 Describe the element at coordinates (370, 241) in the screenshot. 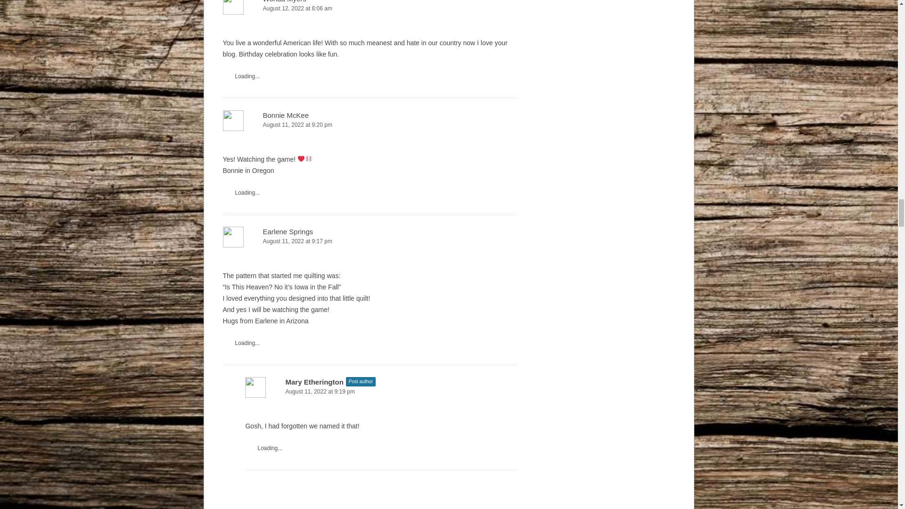

I see `August 11, 2022 at 9:17 pm` at that location.